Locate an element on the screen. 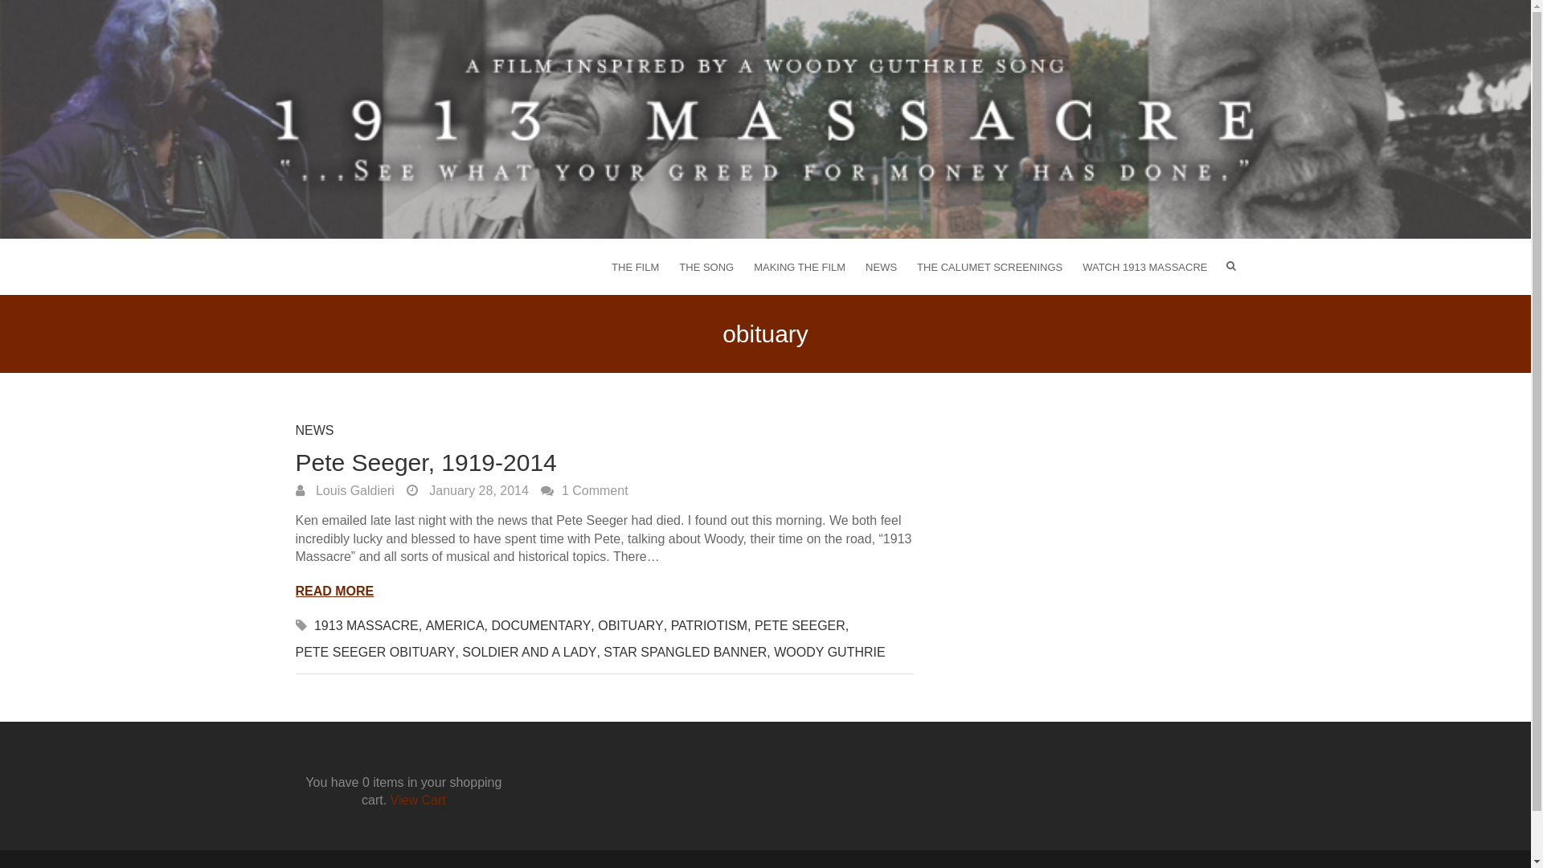 Image resolution: width=1543 pixels, height=868 pixels. WATCH 1913 MASSACRE is located at coordinates (1144, 267).